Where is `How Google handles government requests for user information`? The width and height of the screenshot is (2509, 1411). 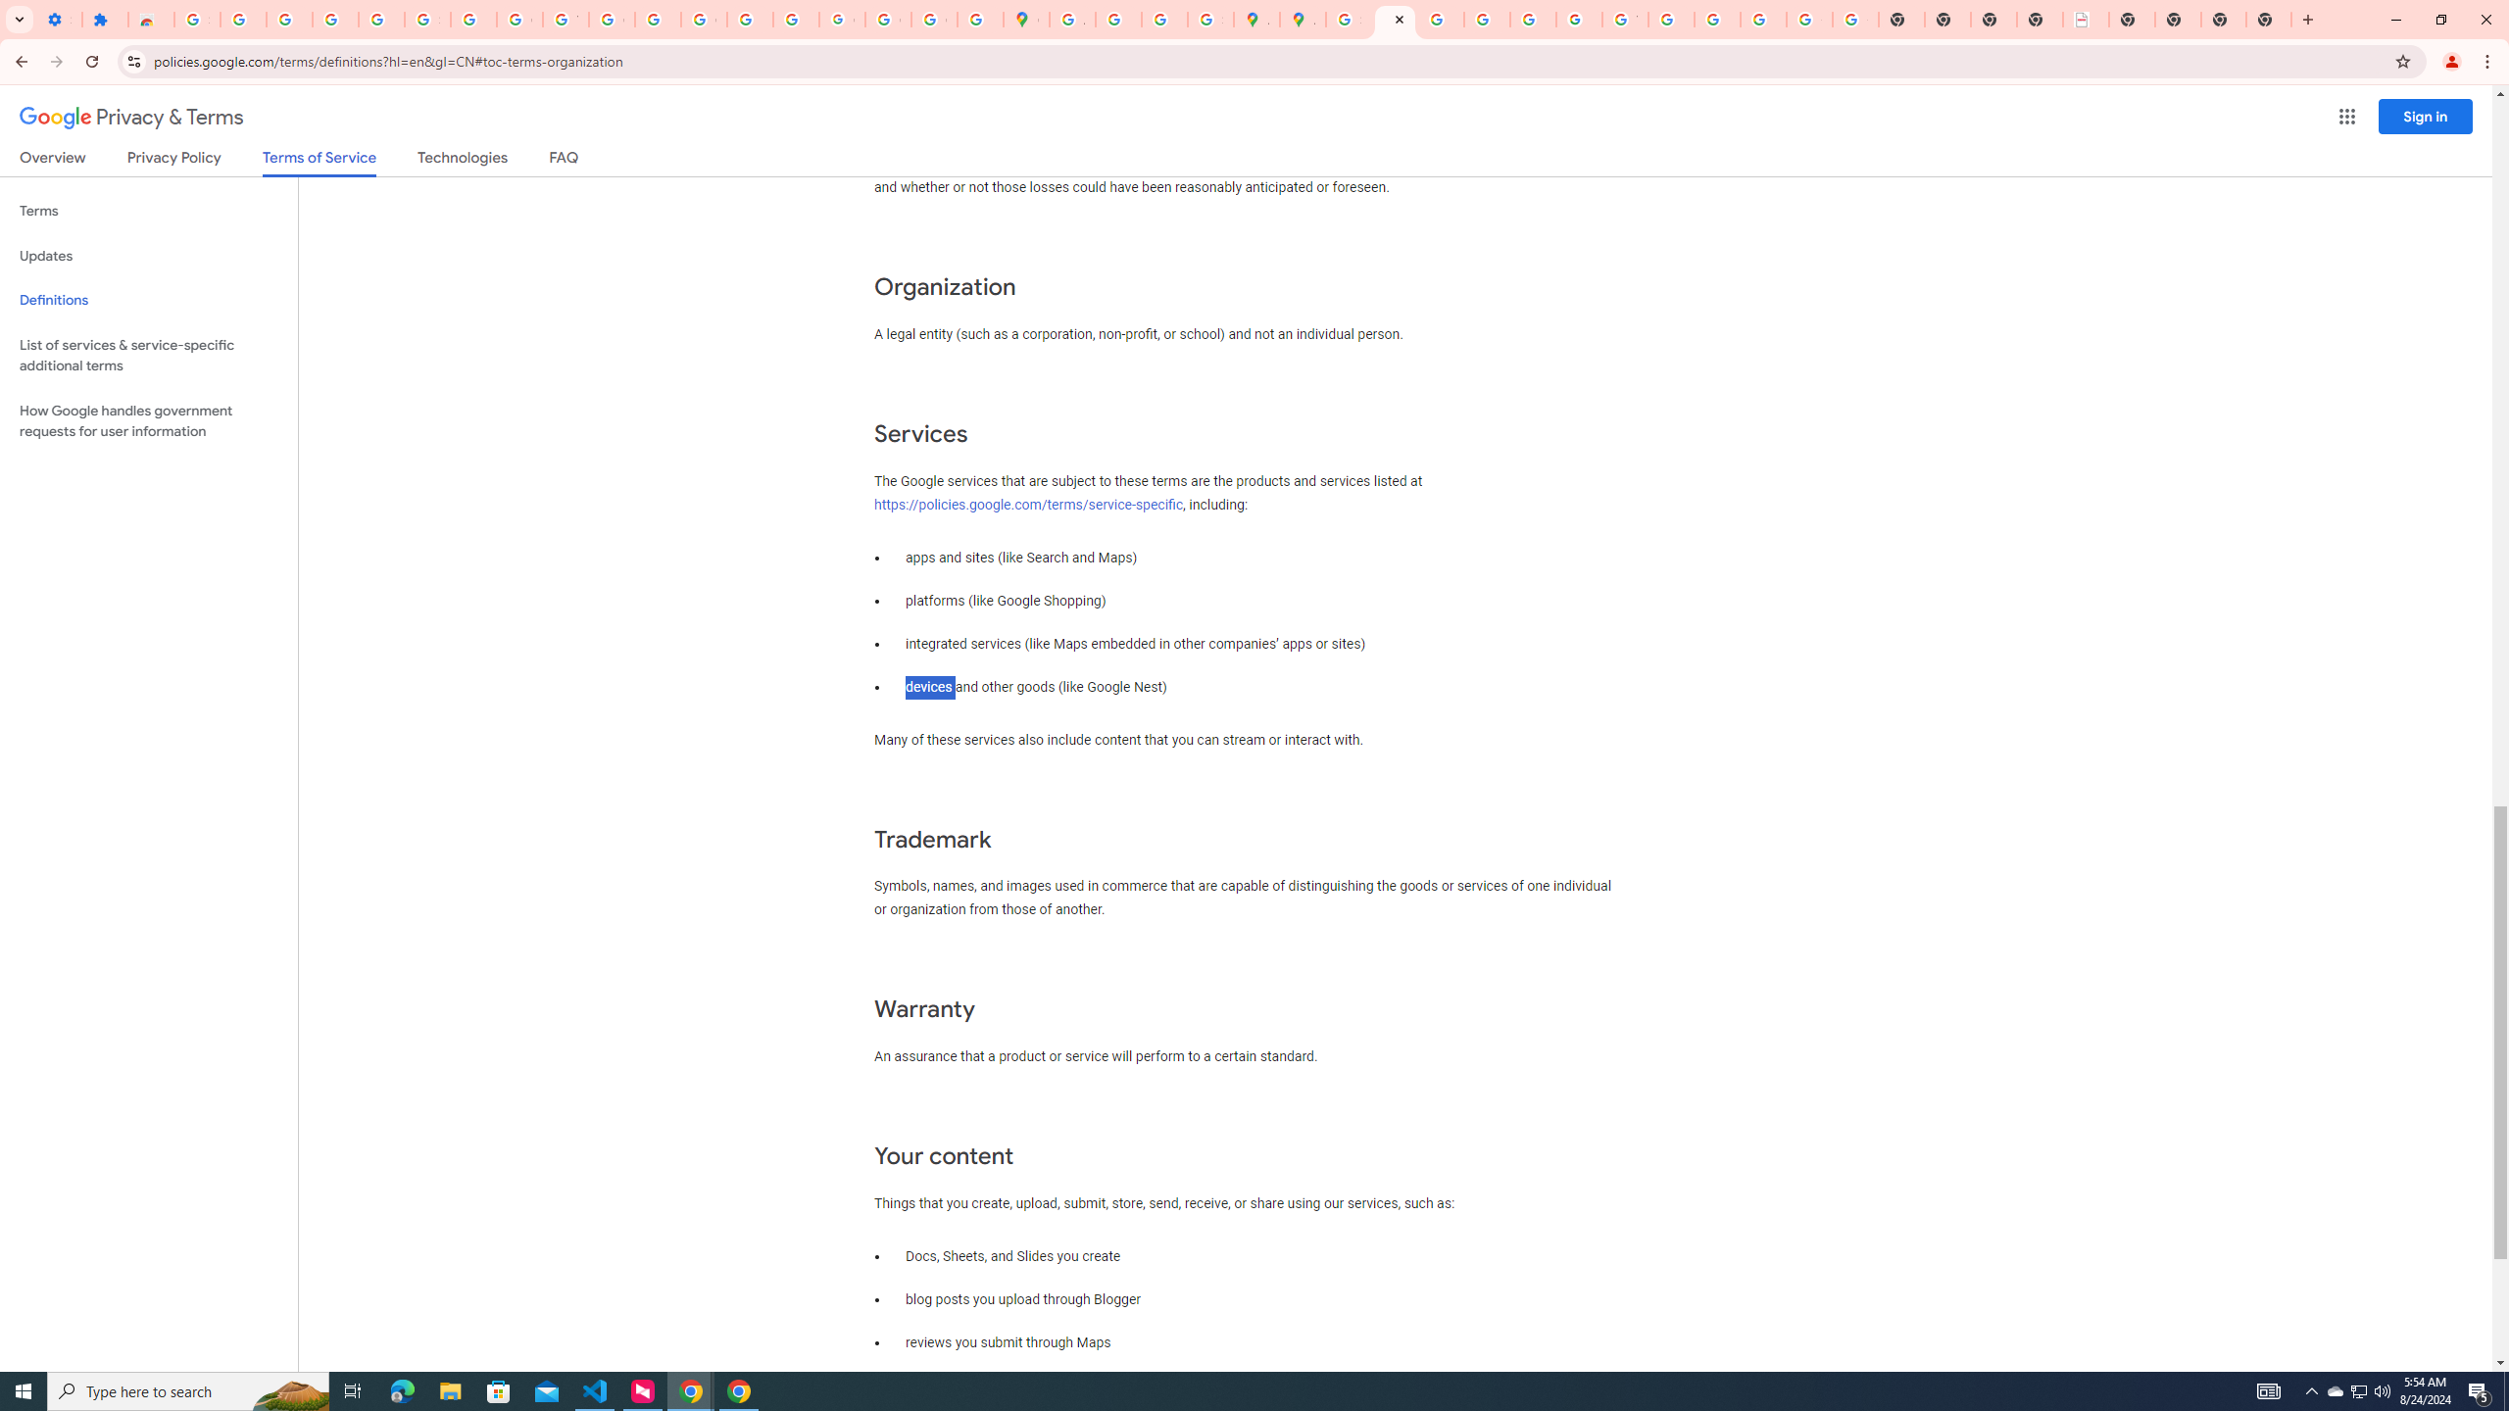
How Google handles government requests for user information is located at coordinates (149, 421).